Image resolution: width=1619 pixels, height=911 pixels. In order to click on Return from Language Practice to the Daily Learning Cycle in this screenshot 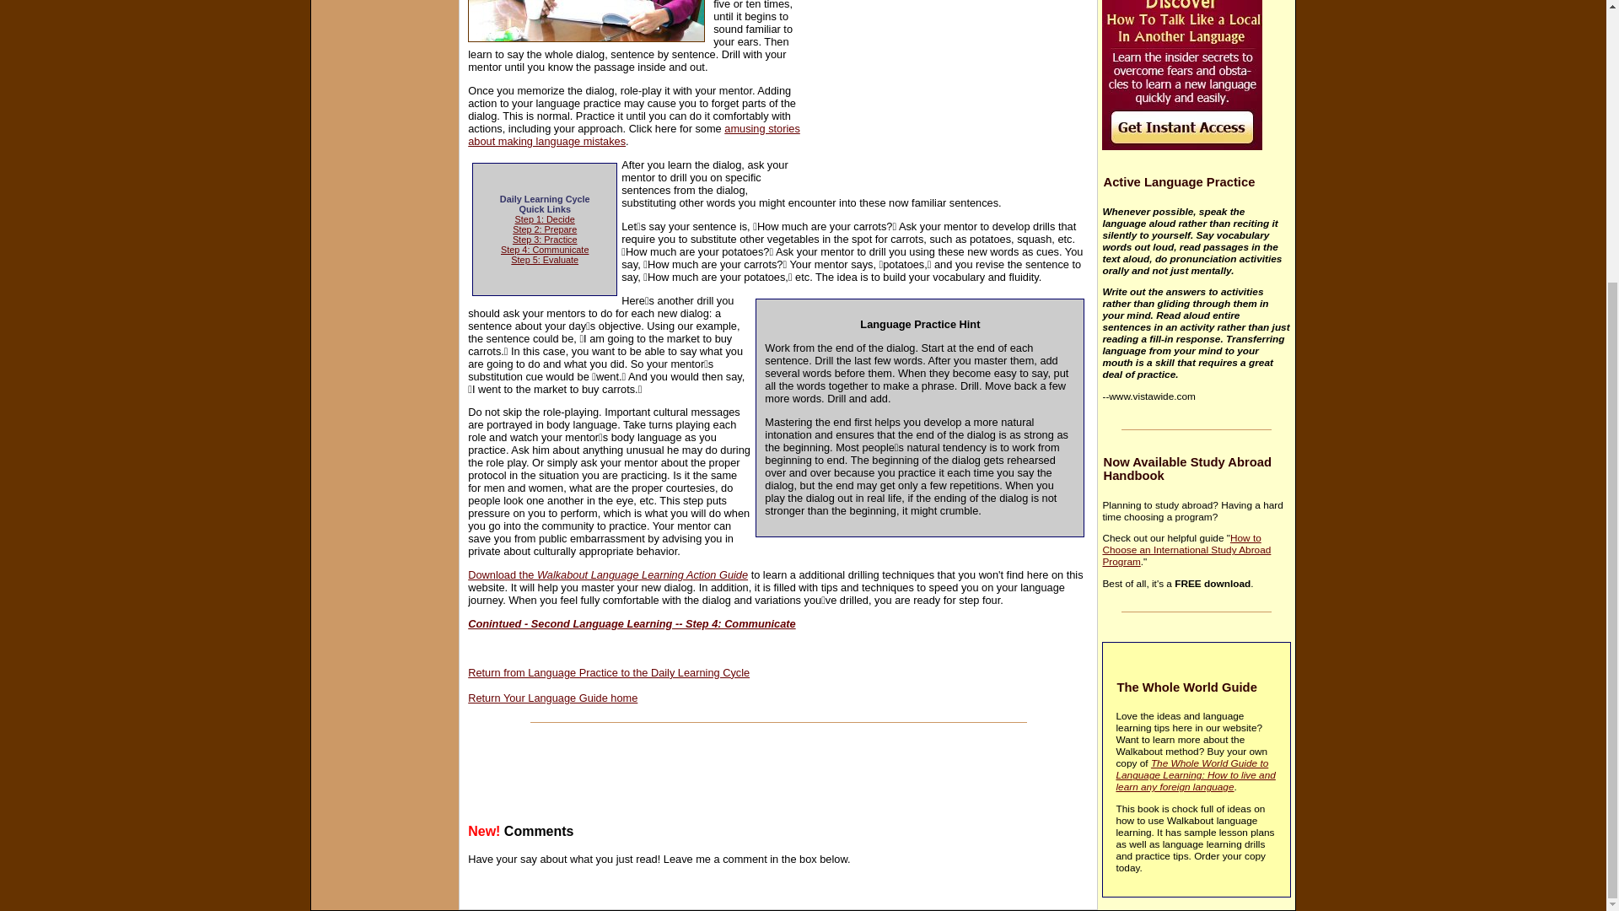, I will do `click(608, 671)`.